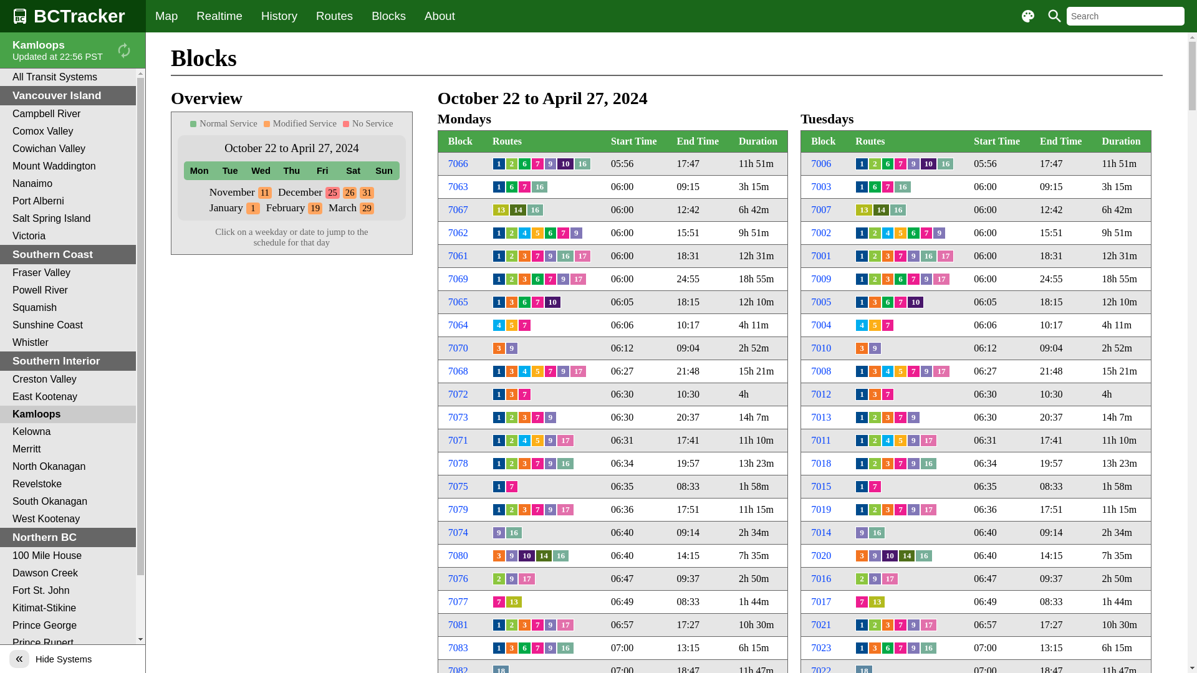 Image resolution: width=1197 pixels, height=673 pixels. I want to click on 9, so click(551, 510).